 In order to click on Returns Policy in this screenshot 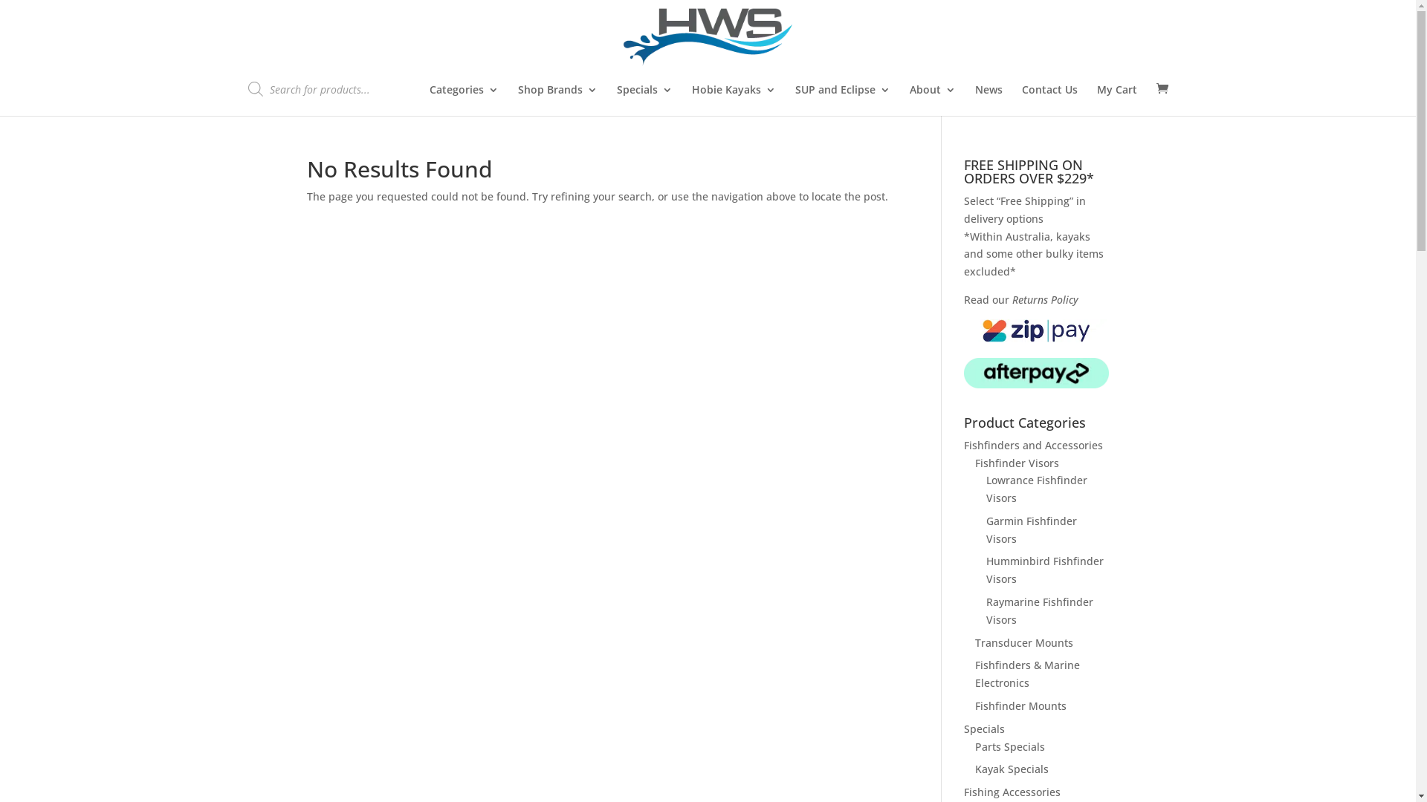, I will do `click(1045, 300)`.